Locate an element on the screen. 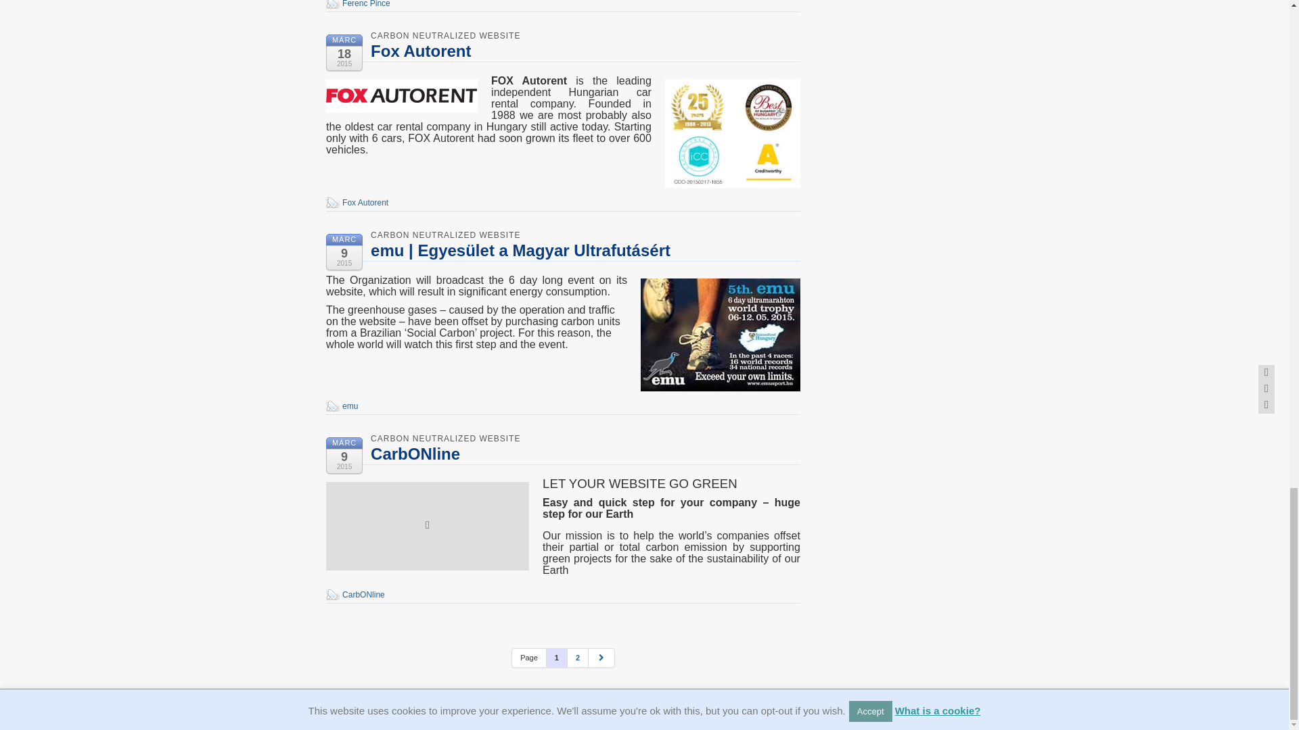 Image resolution: width=1299 pixels, height=730 pixels. YouTube is located at coordinates (939, 9).